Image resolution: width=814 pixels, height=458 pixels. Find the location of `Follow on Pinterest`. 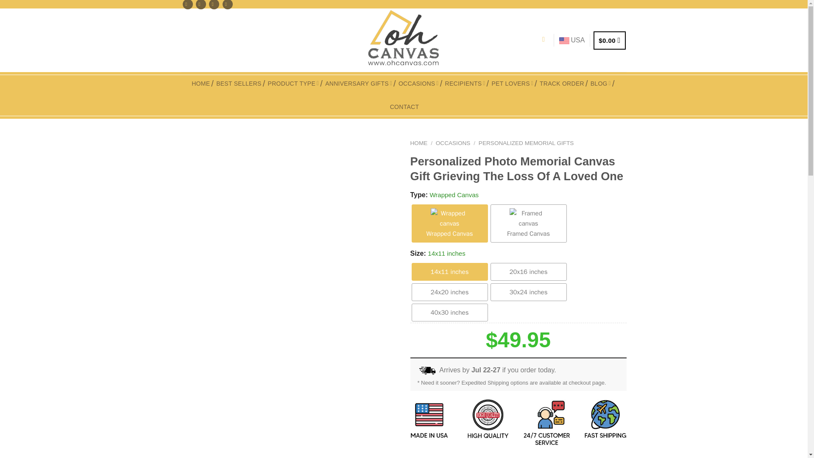

Follow on Pinterest is located at coordinates (214, 4).